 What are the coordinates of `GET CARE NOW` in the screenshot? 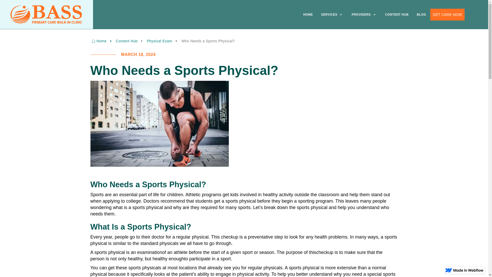 It's located at (447, 14).